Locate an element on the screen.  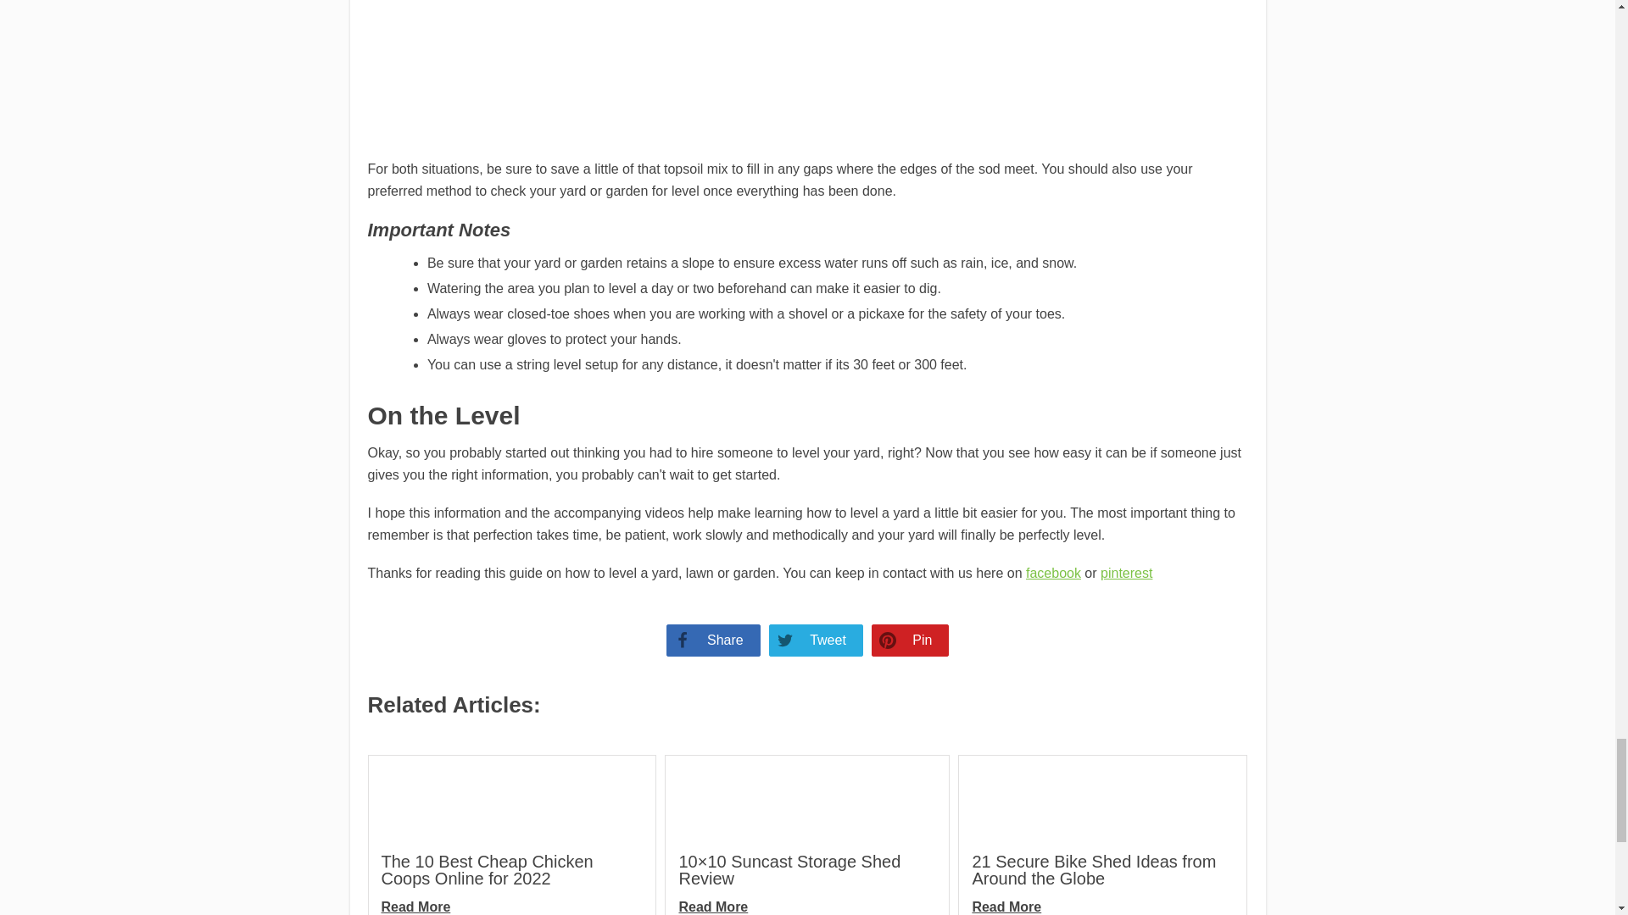
Pin is located at coordinates (910, 640).